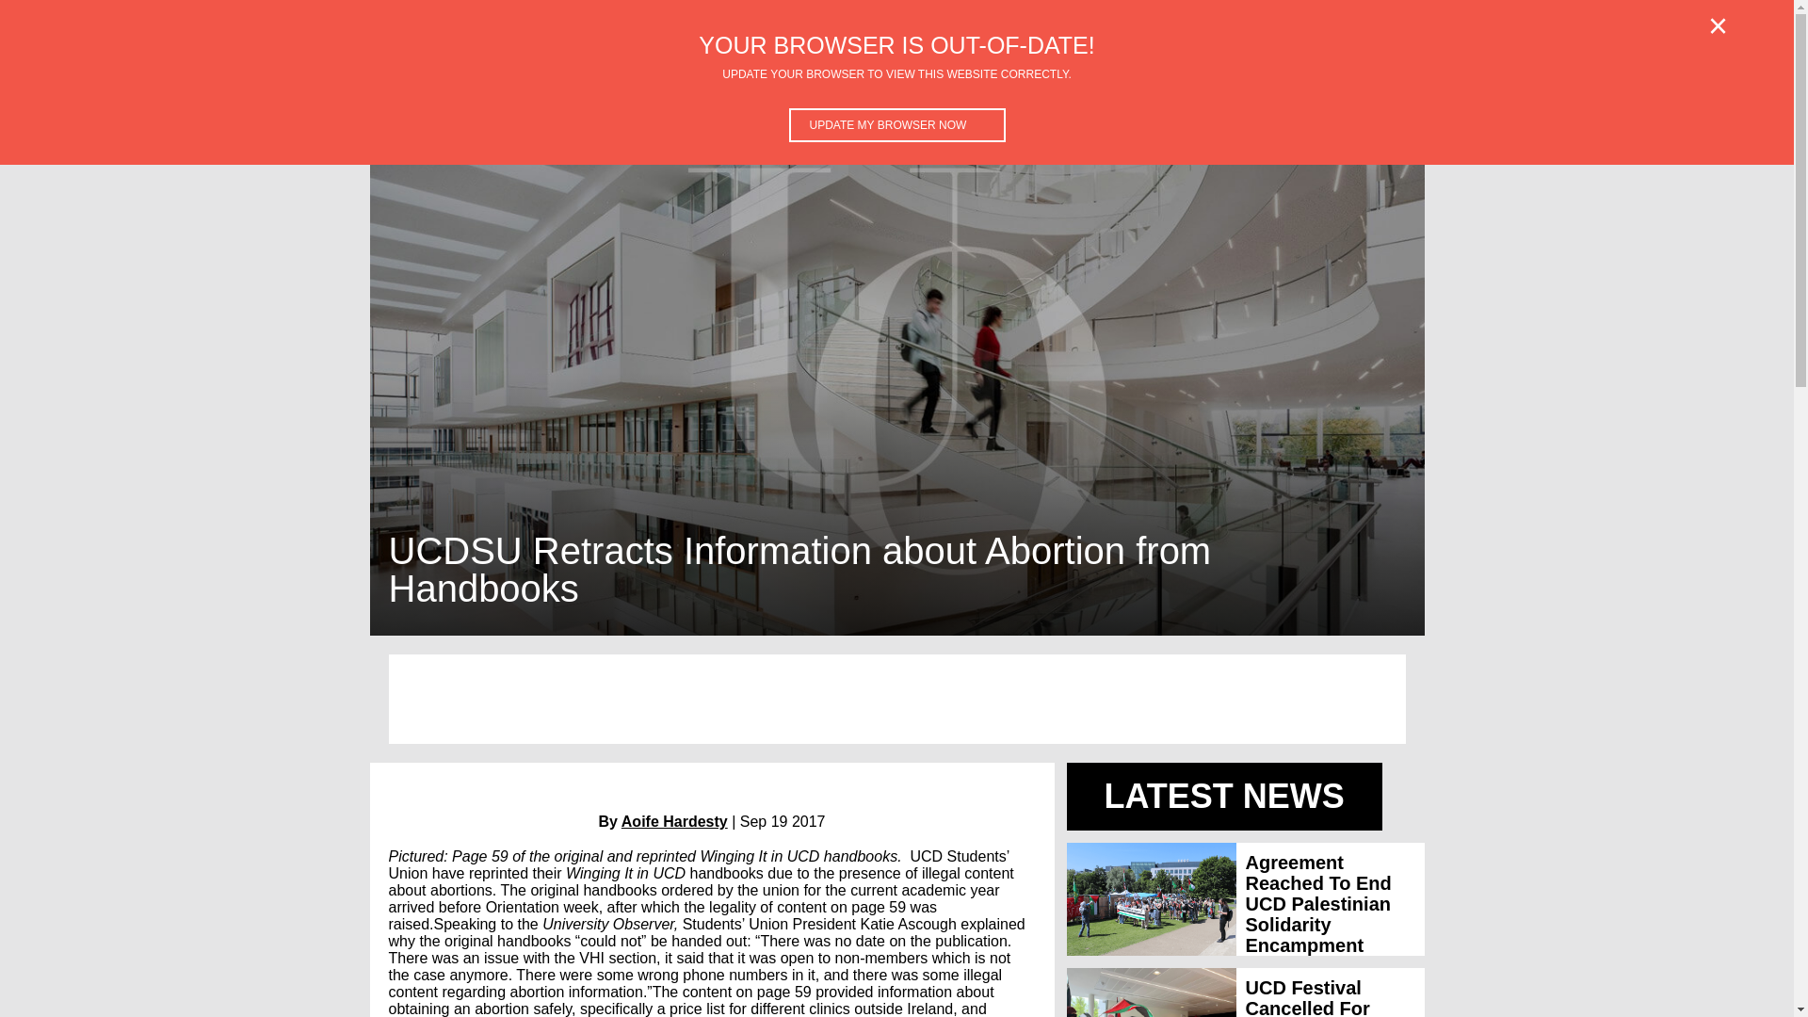 This screenshot has height=1017, width=1808. What do you see at coordinates (1151, 90) in the screenshot?
I see `Columns` at bounding box center [1151, 90].